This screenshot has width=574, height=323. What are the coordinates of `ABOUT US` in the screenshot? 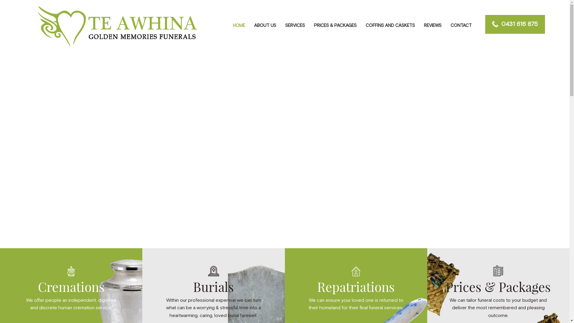 It's located at (265, 25).